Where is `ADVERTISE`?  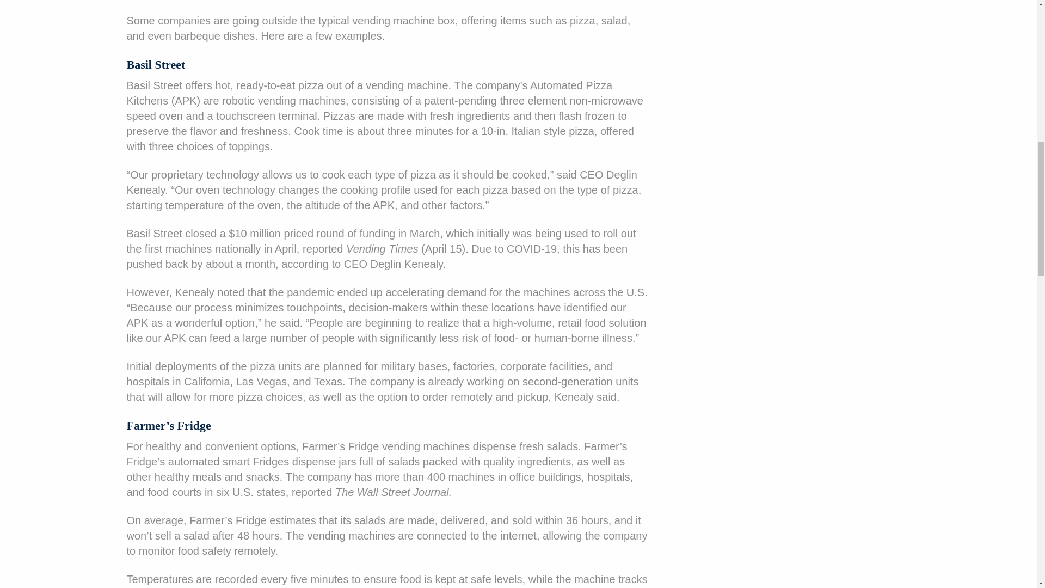
ADVERTISE is located at coordinates (514, 218).